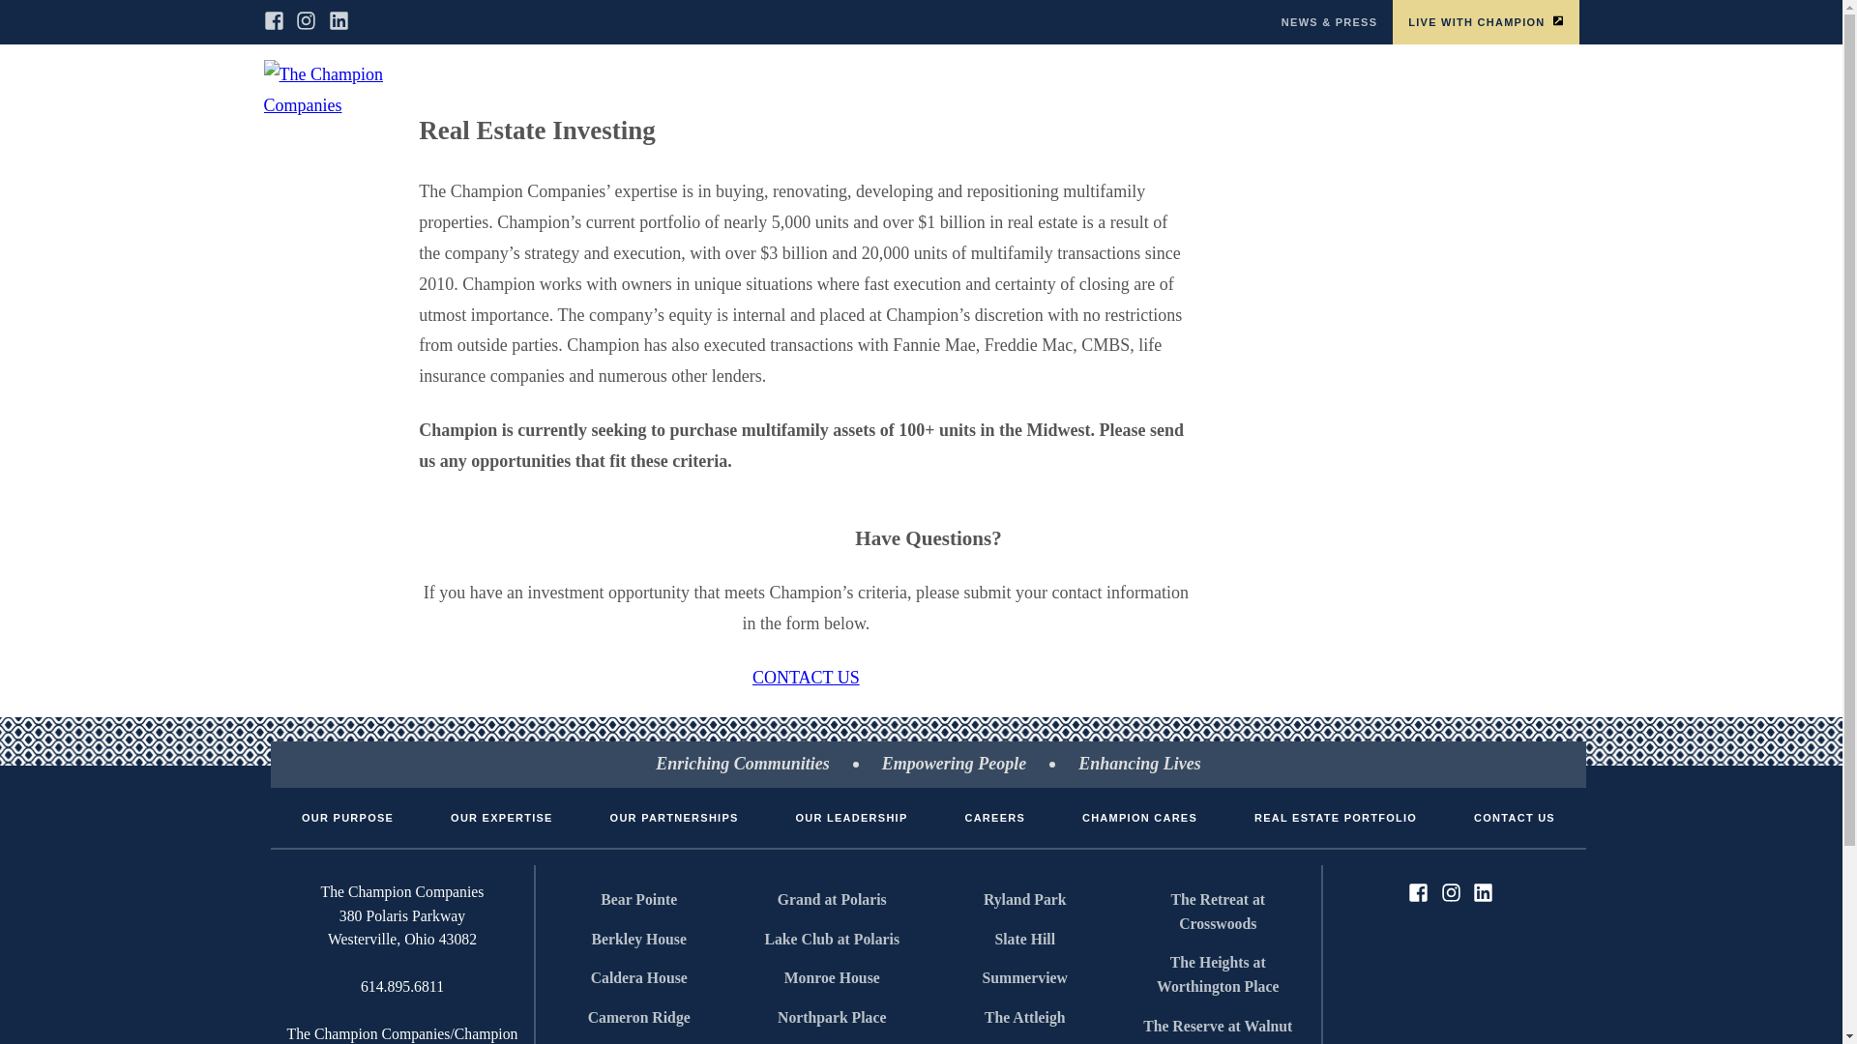 Image resolution: width=1857 pixels, height=1044 pixels. What do you see at coordinates (832, 1017) in the screenshot?
I see `Northpark Place` at bounding box center [832, 1017].